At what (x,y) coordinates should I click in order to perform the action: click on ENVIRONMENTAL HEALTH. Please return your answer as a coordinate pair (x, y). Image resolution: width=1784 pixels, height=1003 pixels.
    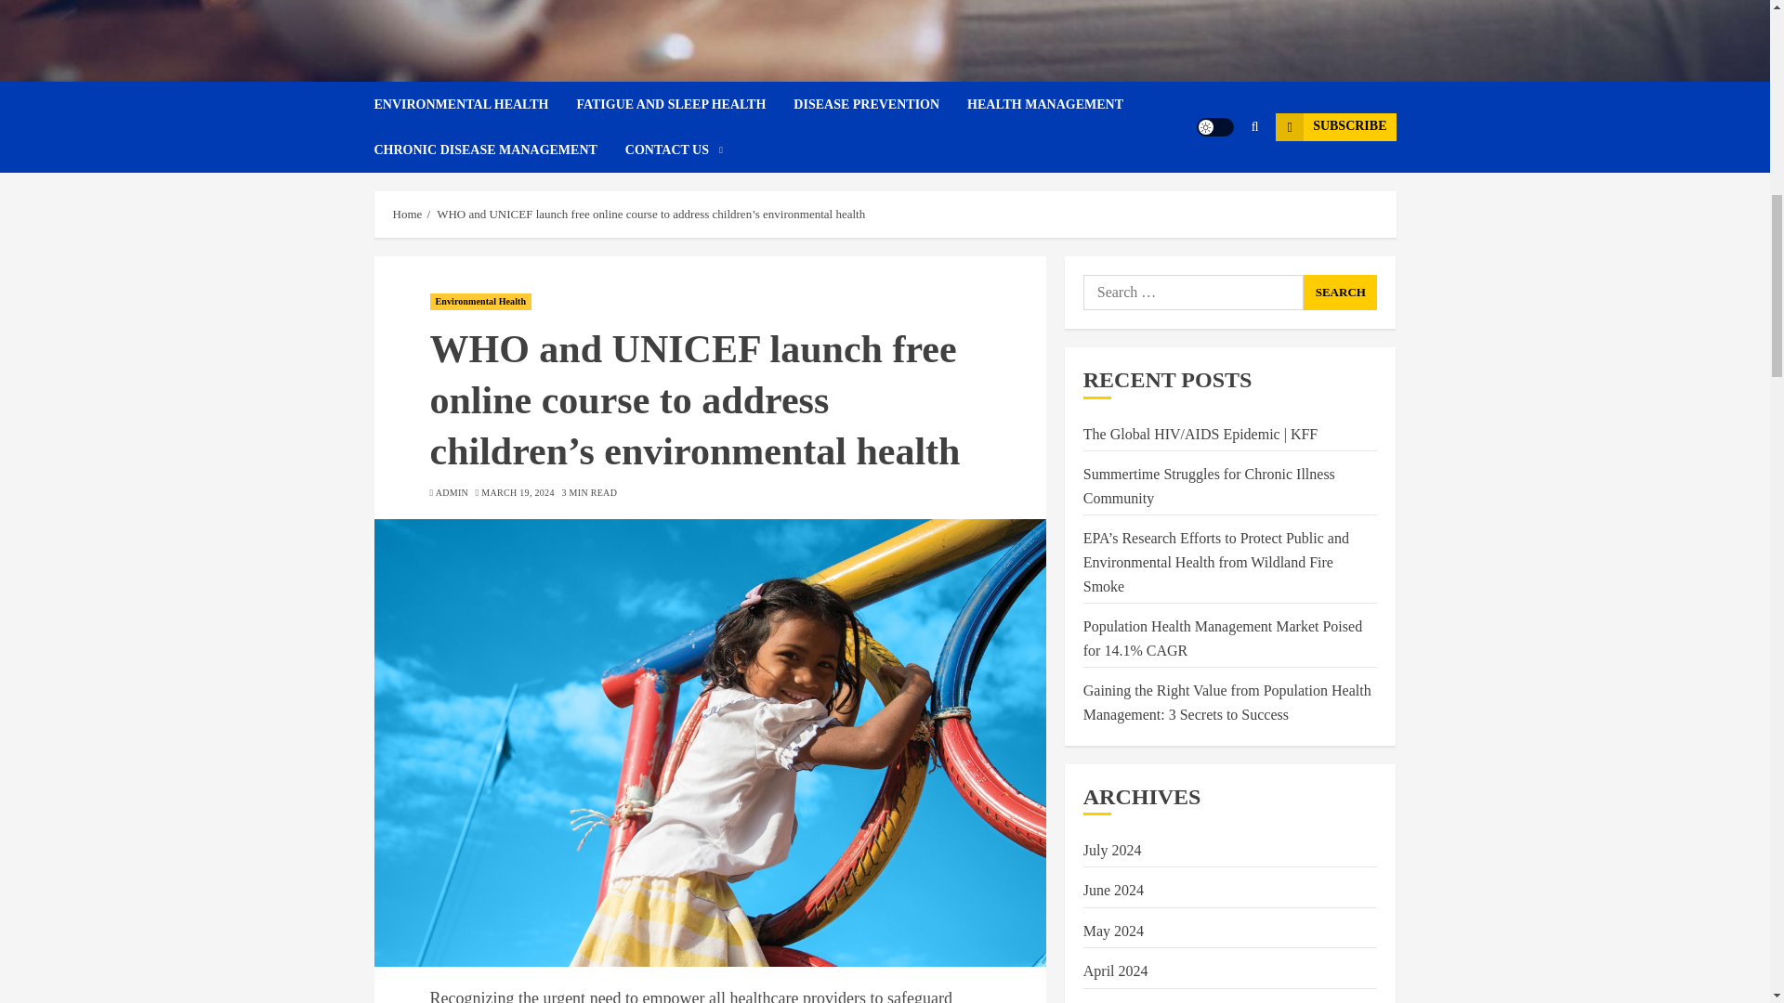
    Looking at the image, I should click on (474, 104).